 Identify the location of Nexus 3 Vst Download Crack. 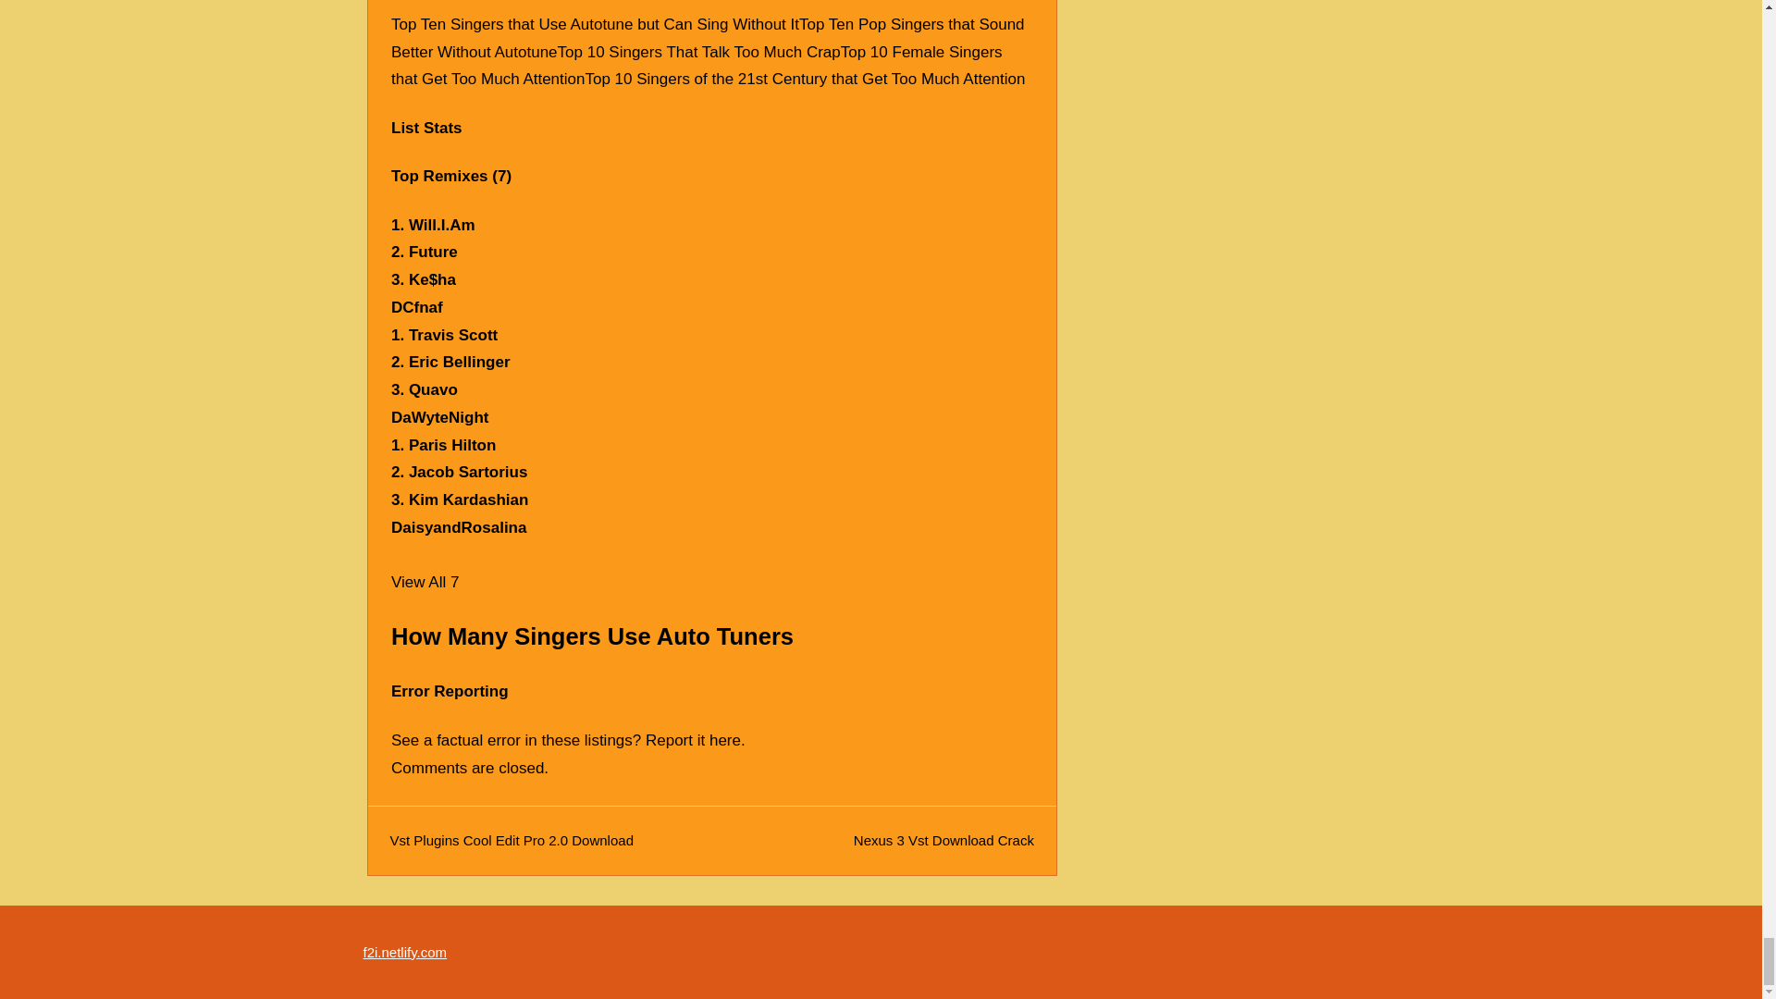
(943, 840).